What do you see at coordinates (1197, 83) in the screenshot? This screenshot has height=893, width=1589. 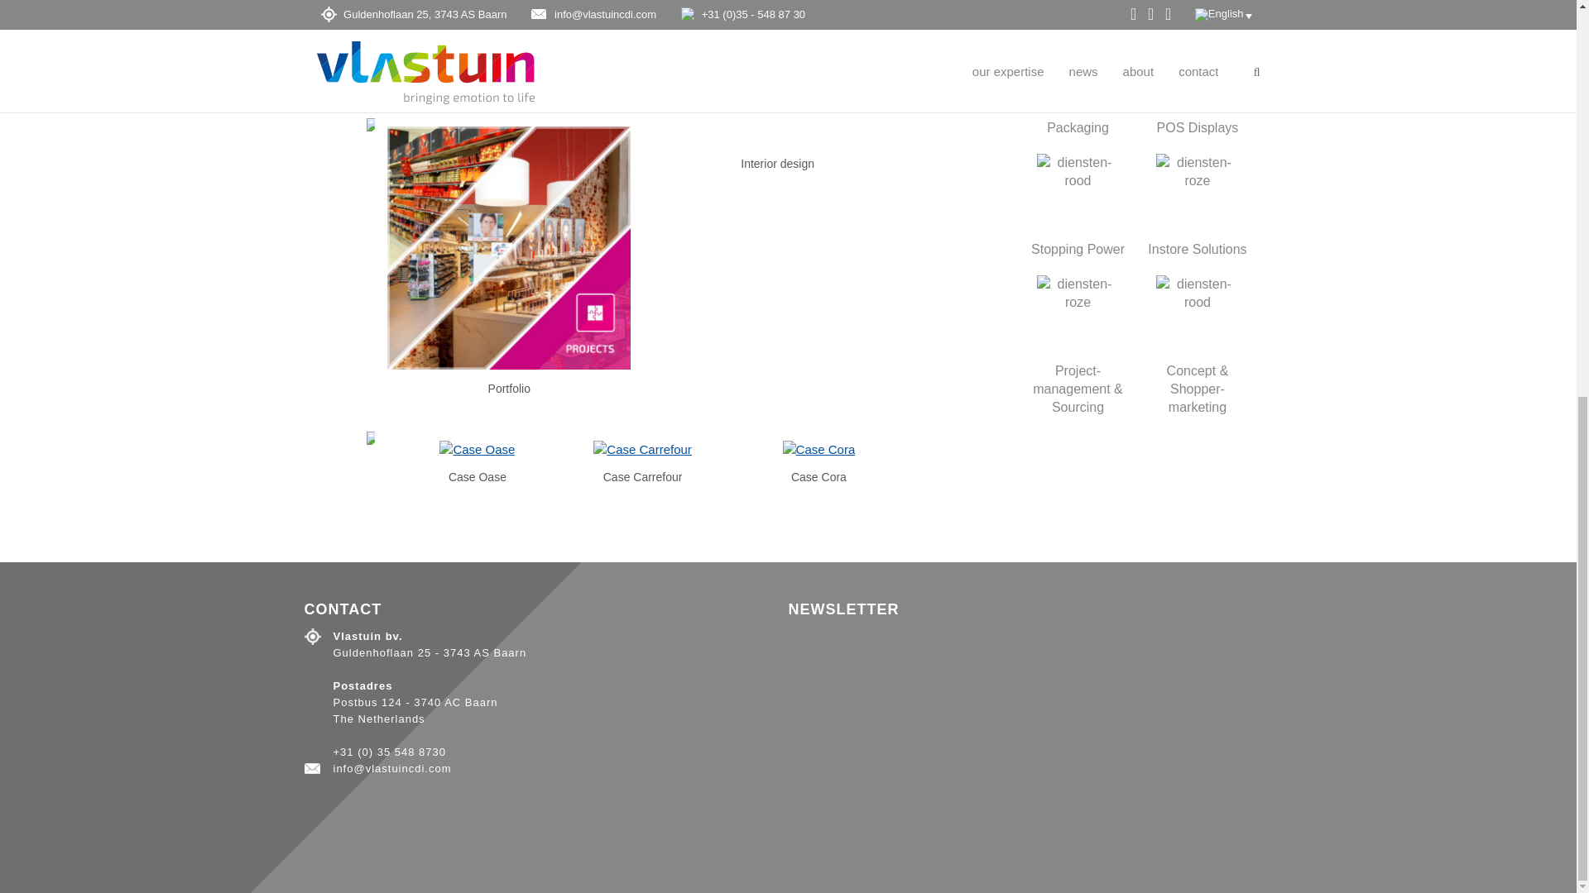 I see `POS Displays` at bounding box center [1197, 83].